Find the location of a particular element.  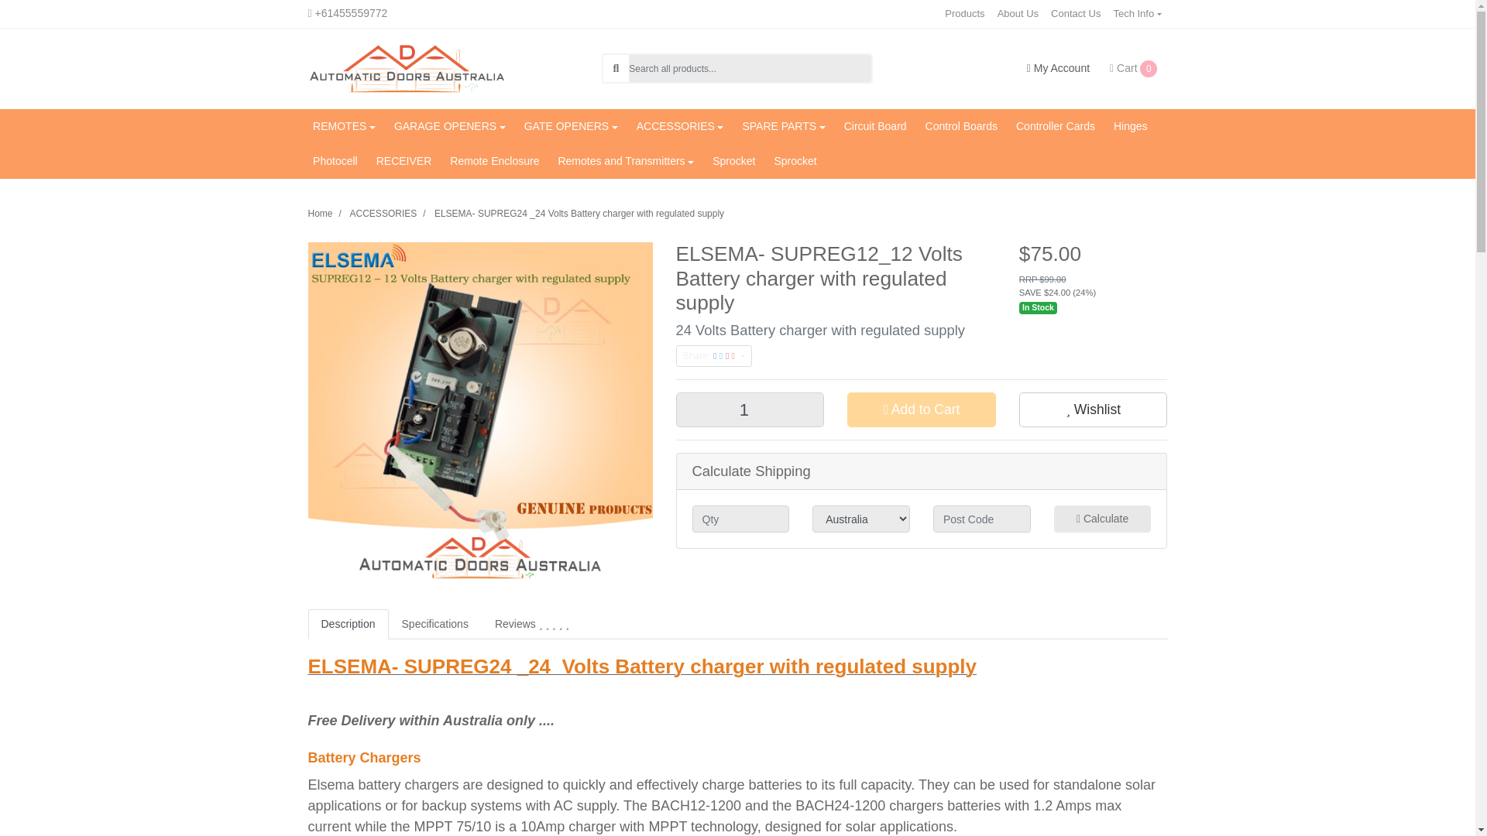

Contact Us is located at coordinates (1075, 14).